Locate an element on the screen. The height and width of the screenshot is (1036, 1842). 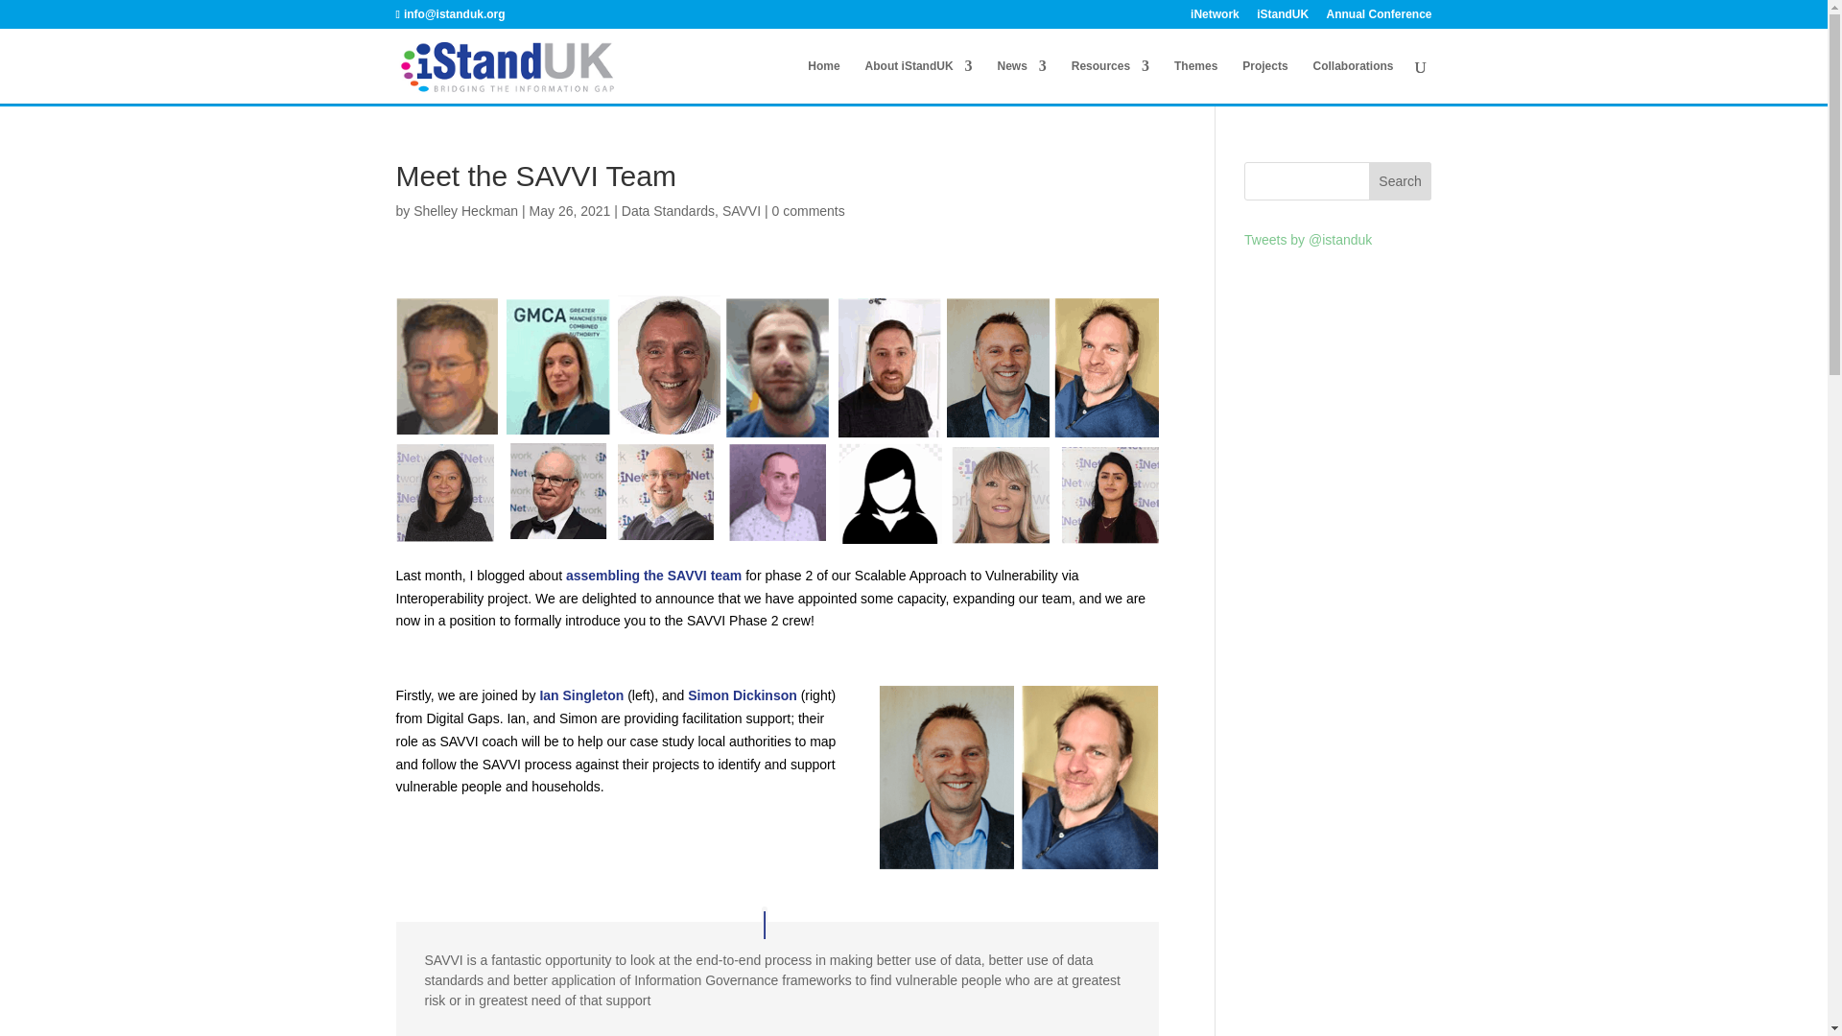
1621975653733 is located at coordinates (777, 419).